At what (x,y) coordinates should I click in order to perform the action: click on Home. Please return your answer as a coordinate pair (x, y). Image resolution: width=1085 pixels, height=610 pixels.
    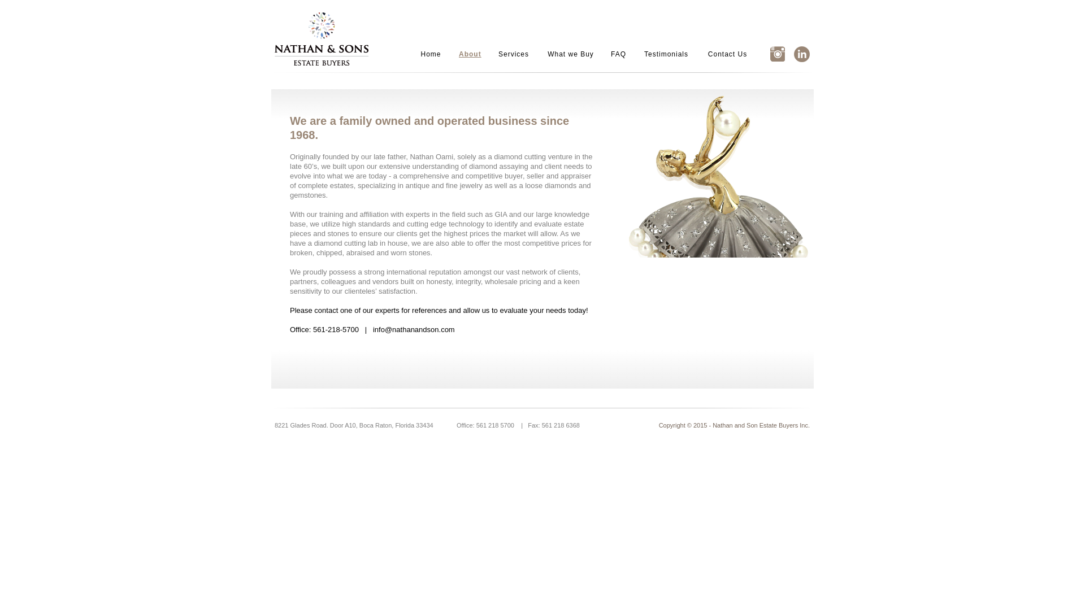
    Looking at the image, I should click on (431, 54).